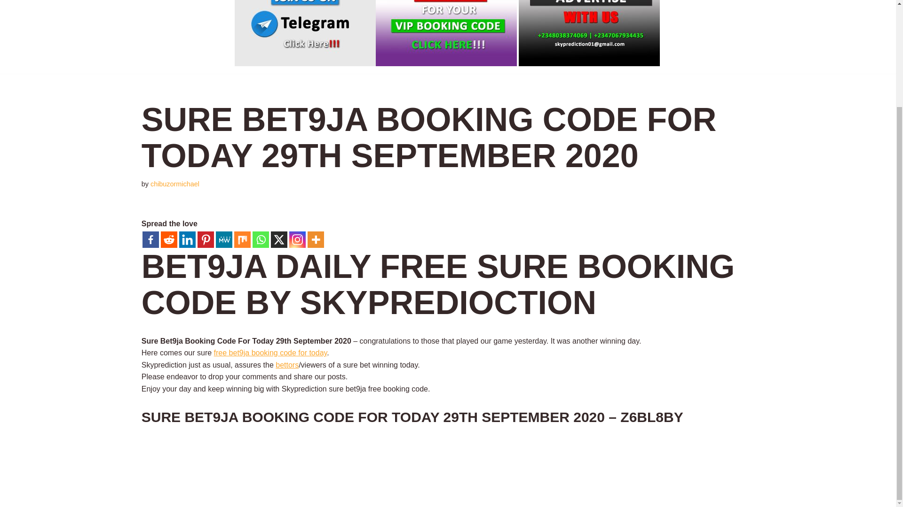 This screenshot has width=903, height=507. Describe the element at coordinates (168, 239) in the screenshot. I see `Reddit` at that location.